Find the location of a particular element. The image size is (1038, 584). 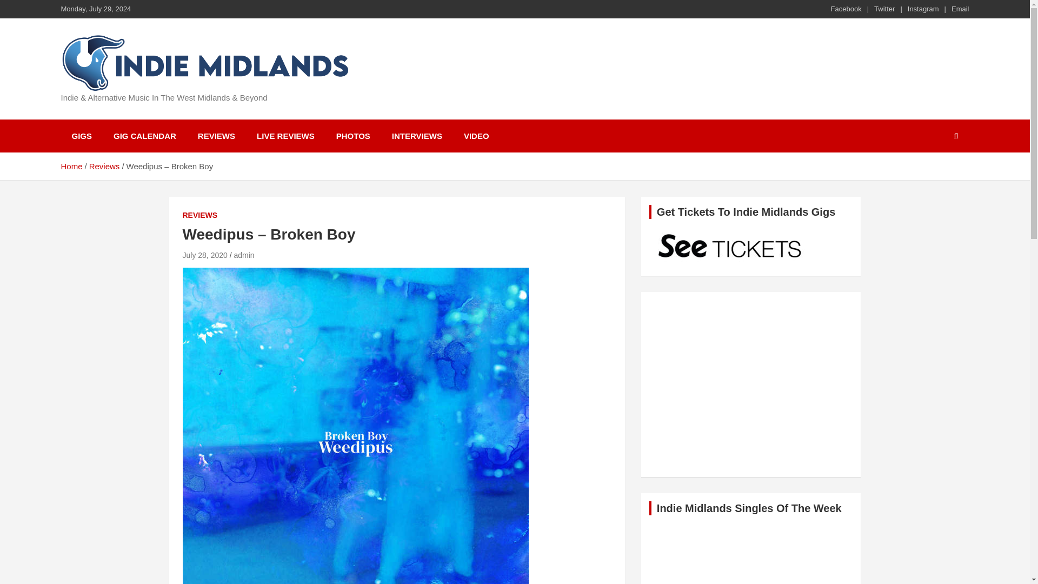

PHOTOS is located at coordinates (353, 136).